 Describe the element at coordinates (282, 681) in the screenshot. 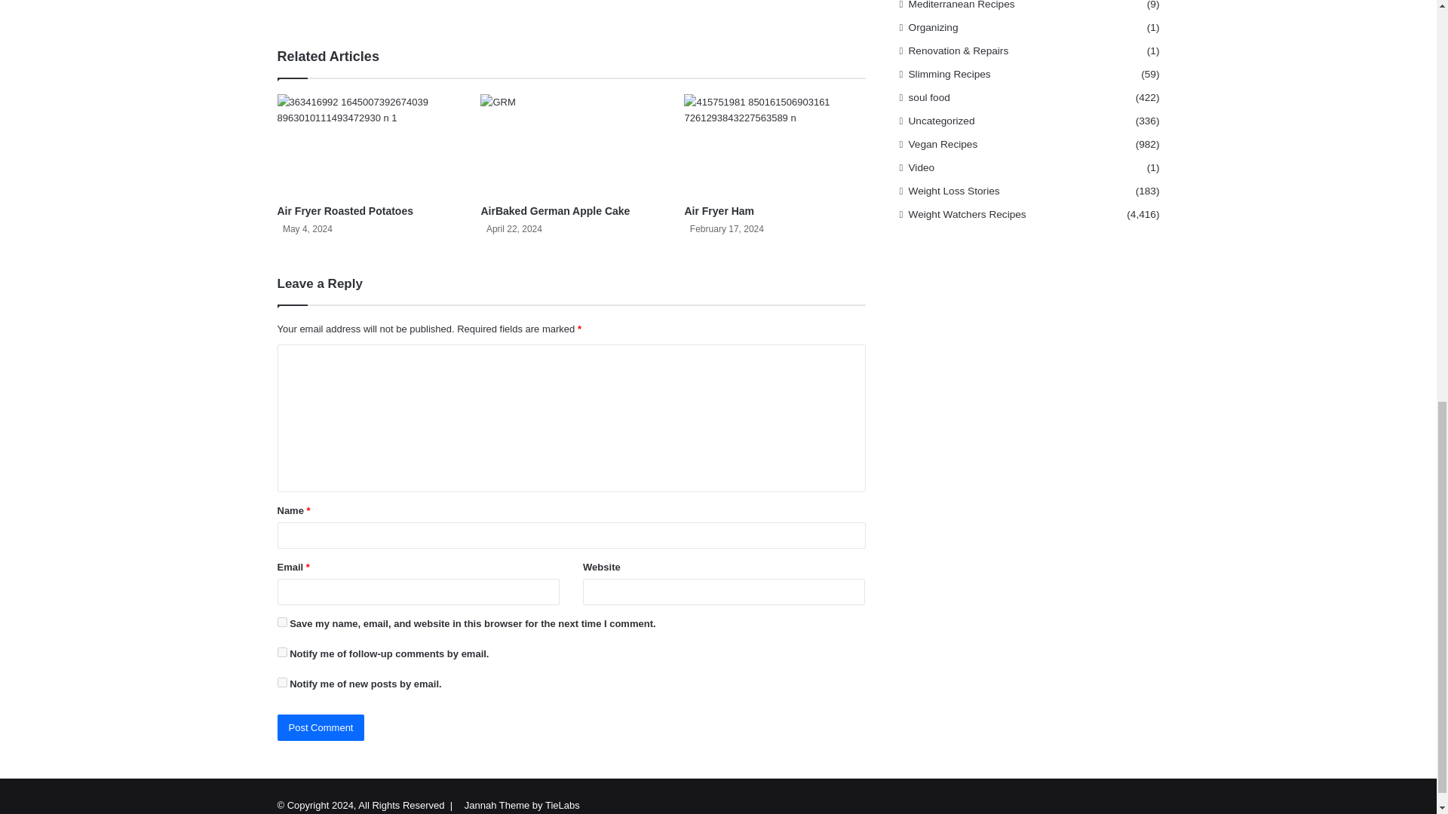

I see `subscribe` at that location.